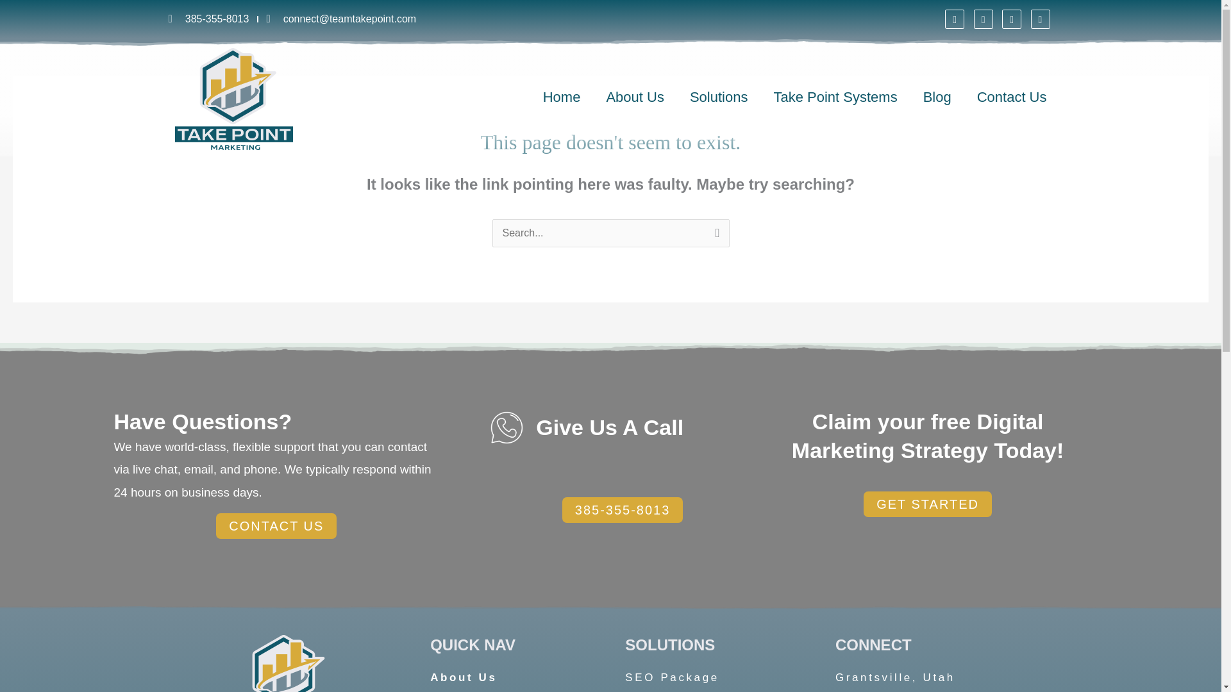  Describe the element at coordinates (714, 234) in the screenshot. I see `Search` at that location.